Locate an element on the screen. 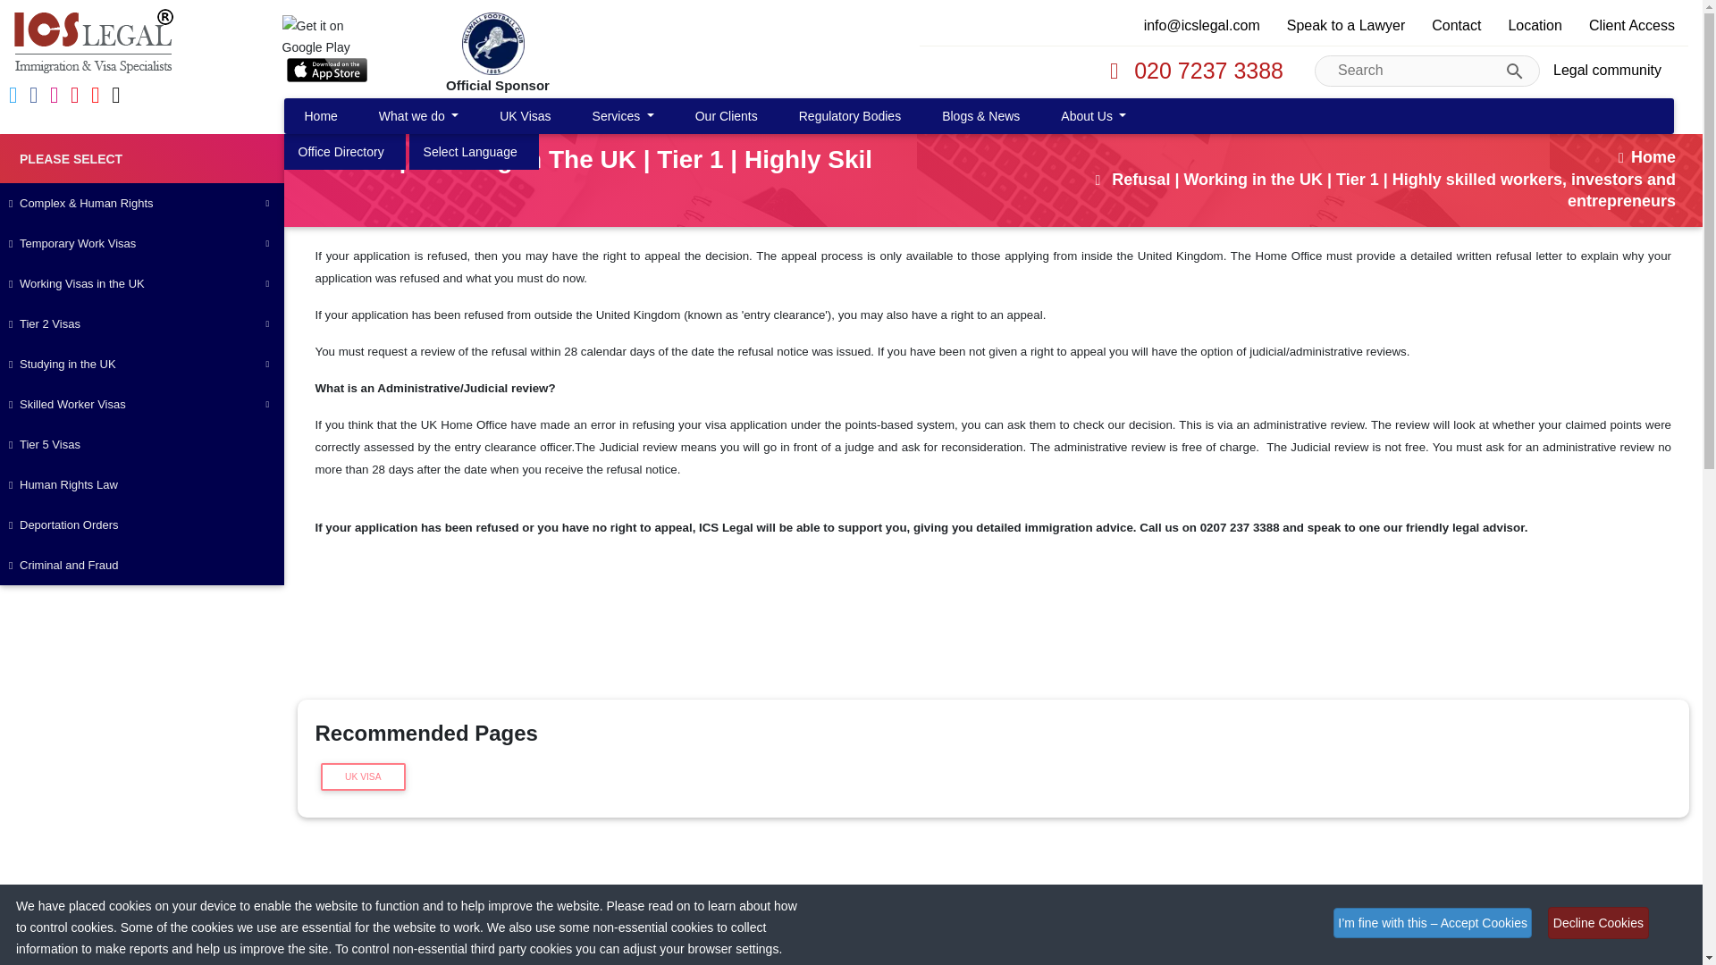 The image size is (1716, 965). Location is located at coordinates (470, 152).